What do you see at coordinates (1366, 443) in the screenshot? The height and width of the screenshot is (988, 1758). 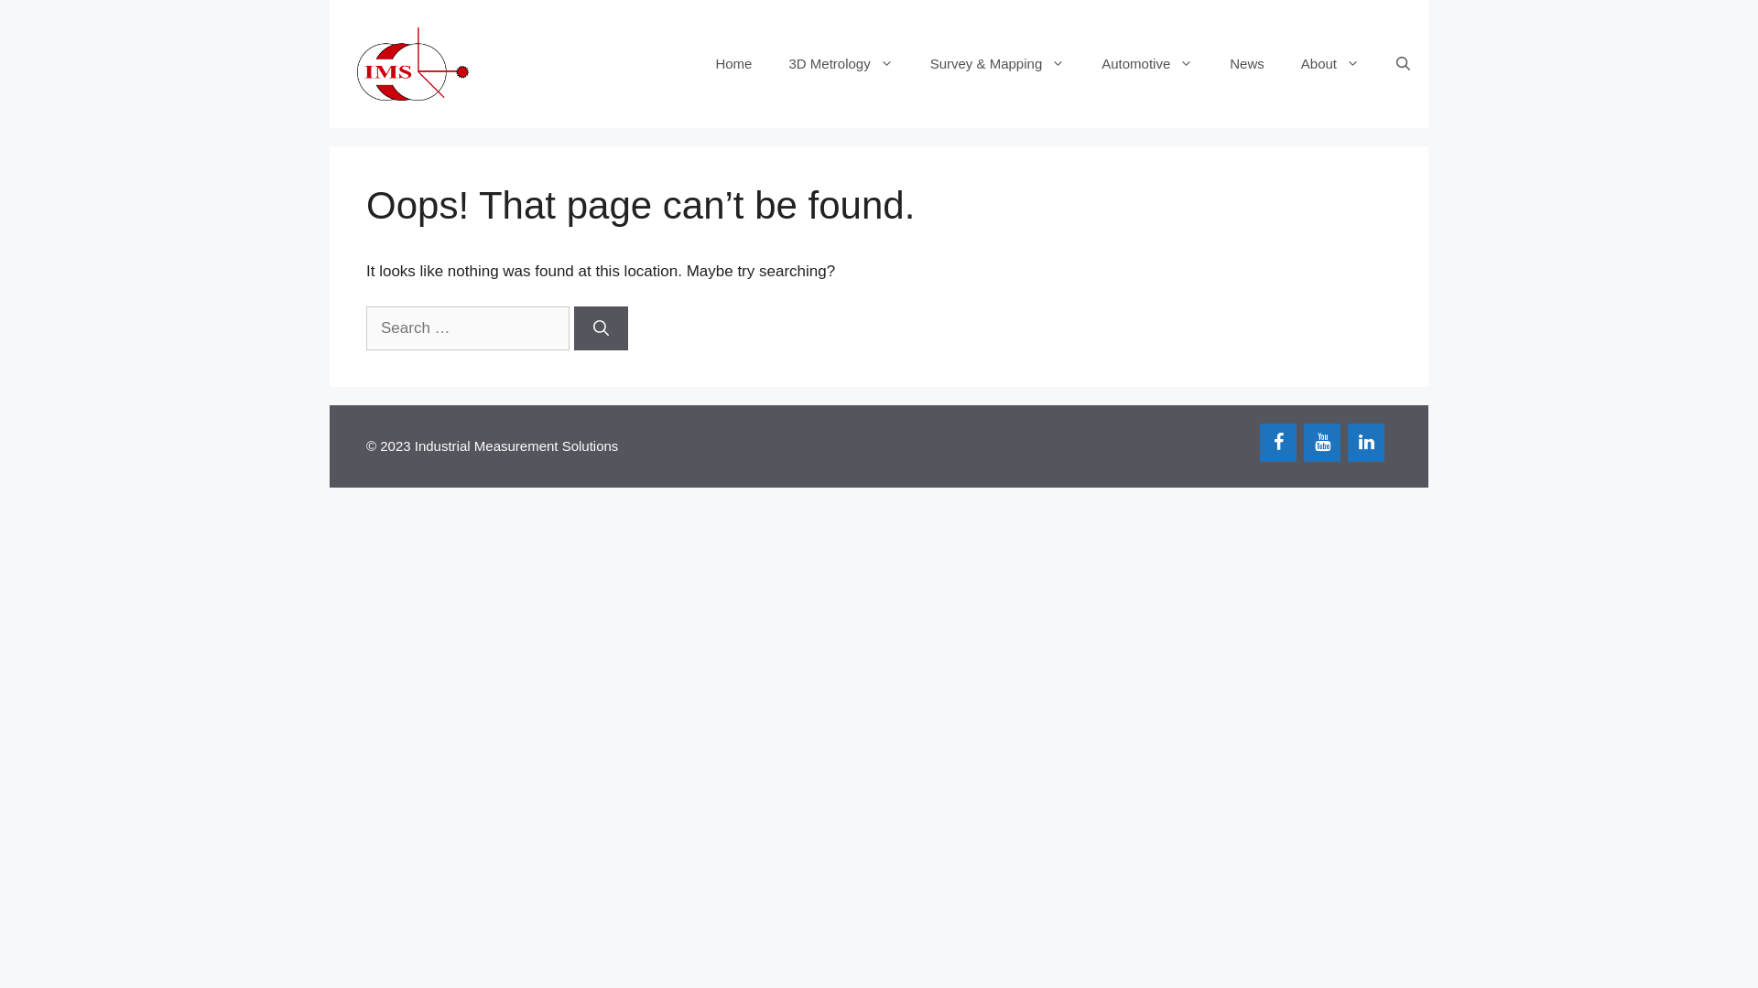 I see `LinkedIn` at bounding box center [1366, 443].